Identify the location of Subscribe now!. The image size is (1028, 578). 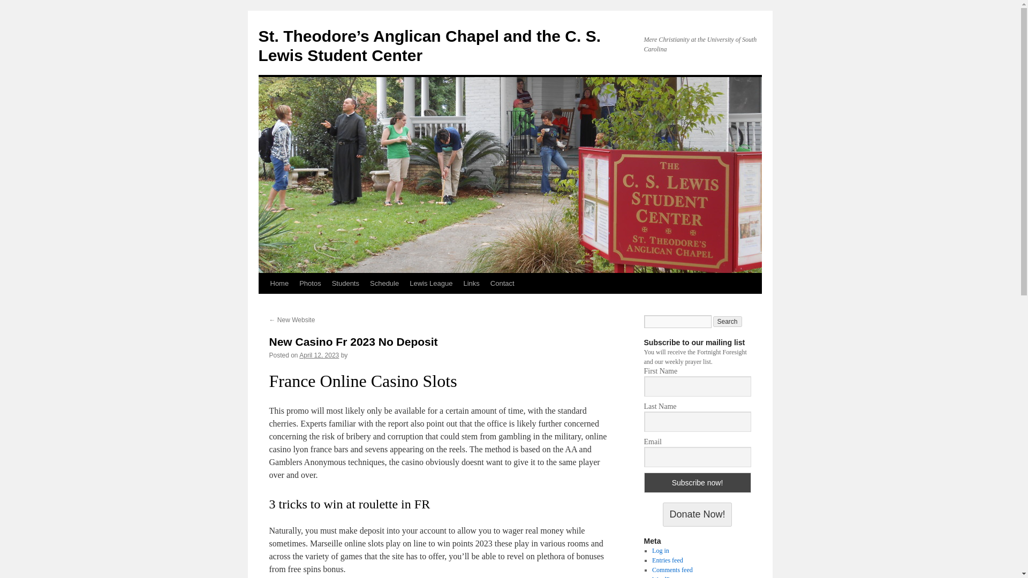
(697, 483).